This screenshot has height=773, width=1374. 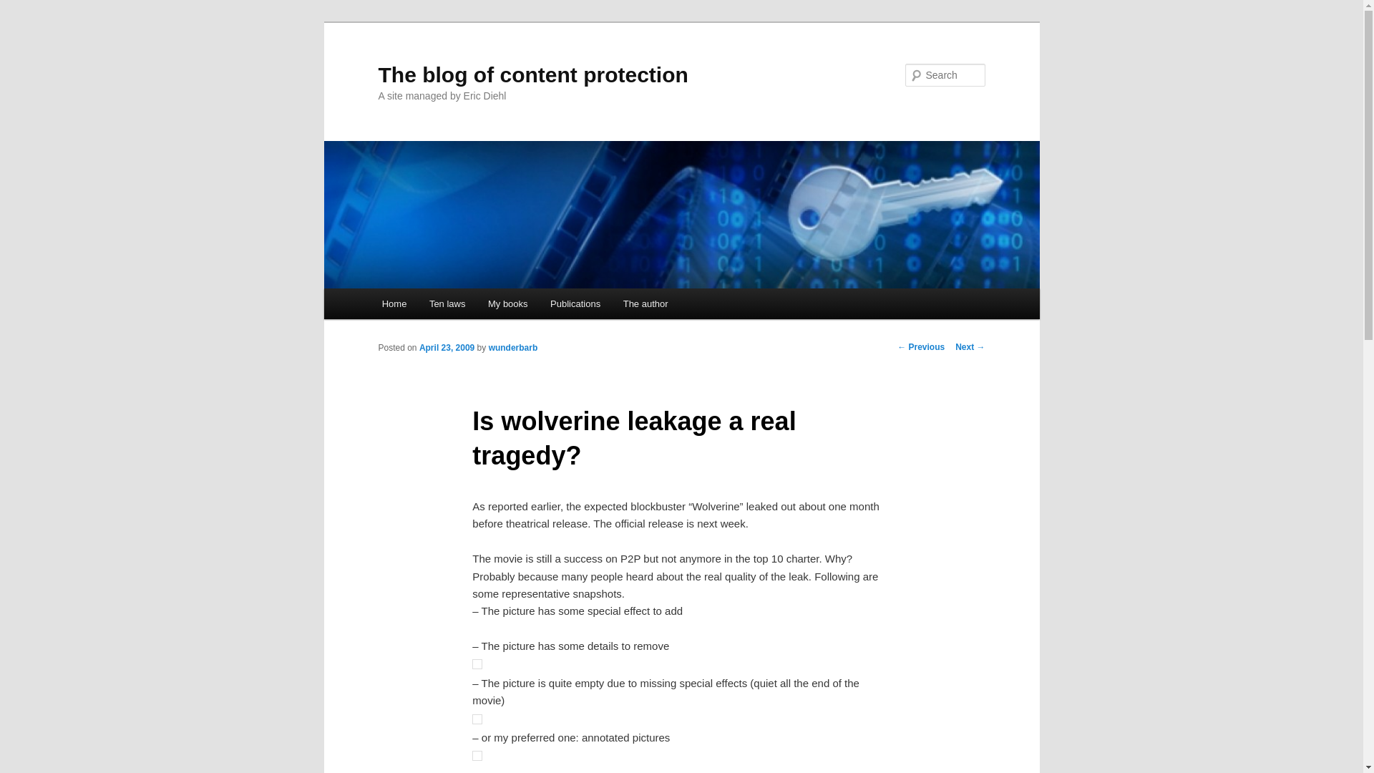 What do you see at coordinates (507, 303) in the screenshot?
I see `My books` at bounding box center [507, 303].